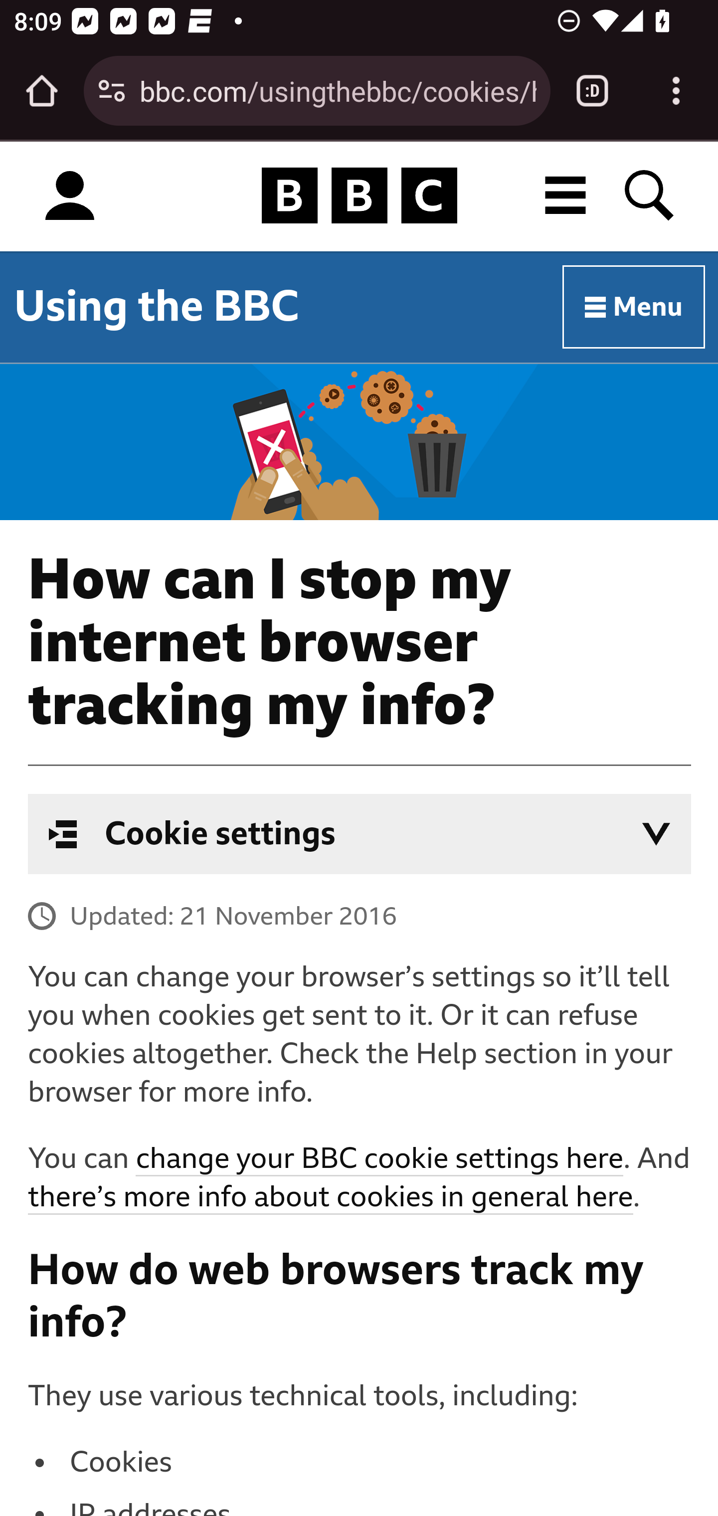 Image resolution: width=718 pixels, height=1516 pixels. I want to click on Connection is secure, so click(112, 91).